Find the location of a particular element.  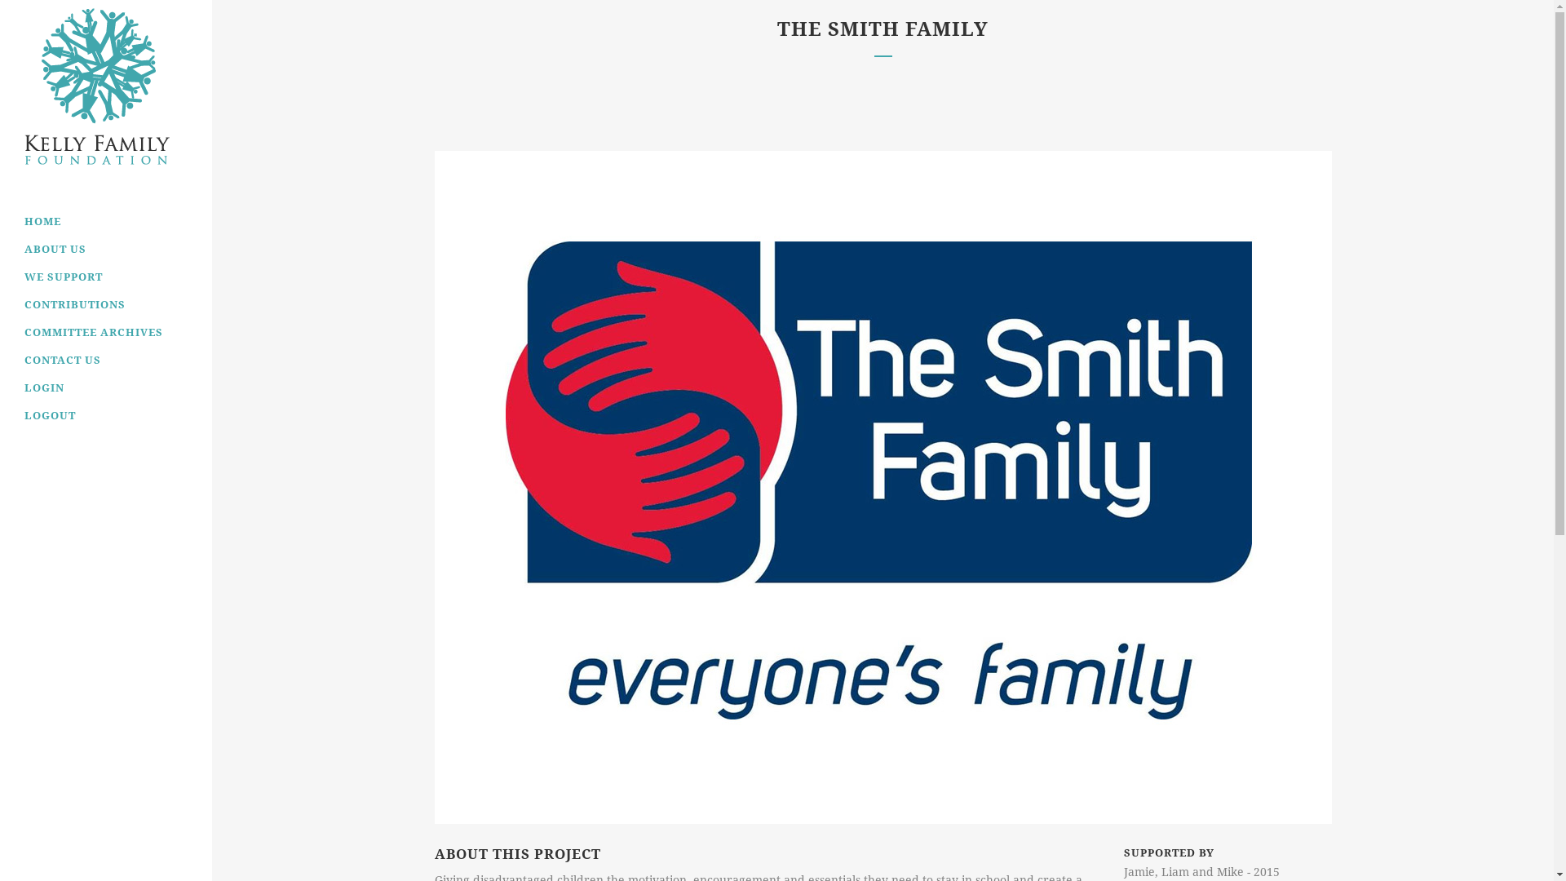

LOGOUT is located at coordinates (106, 416).